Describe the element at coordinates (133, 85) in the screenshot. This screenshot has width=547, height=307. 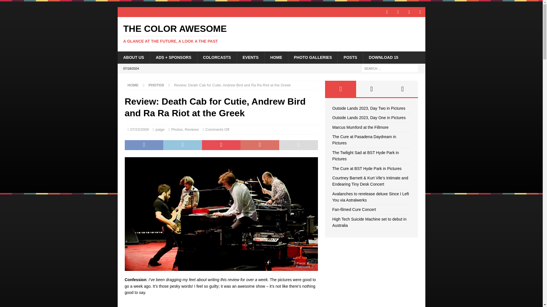
I see `HOME` at that location.